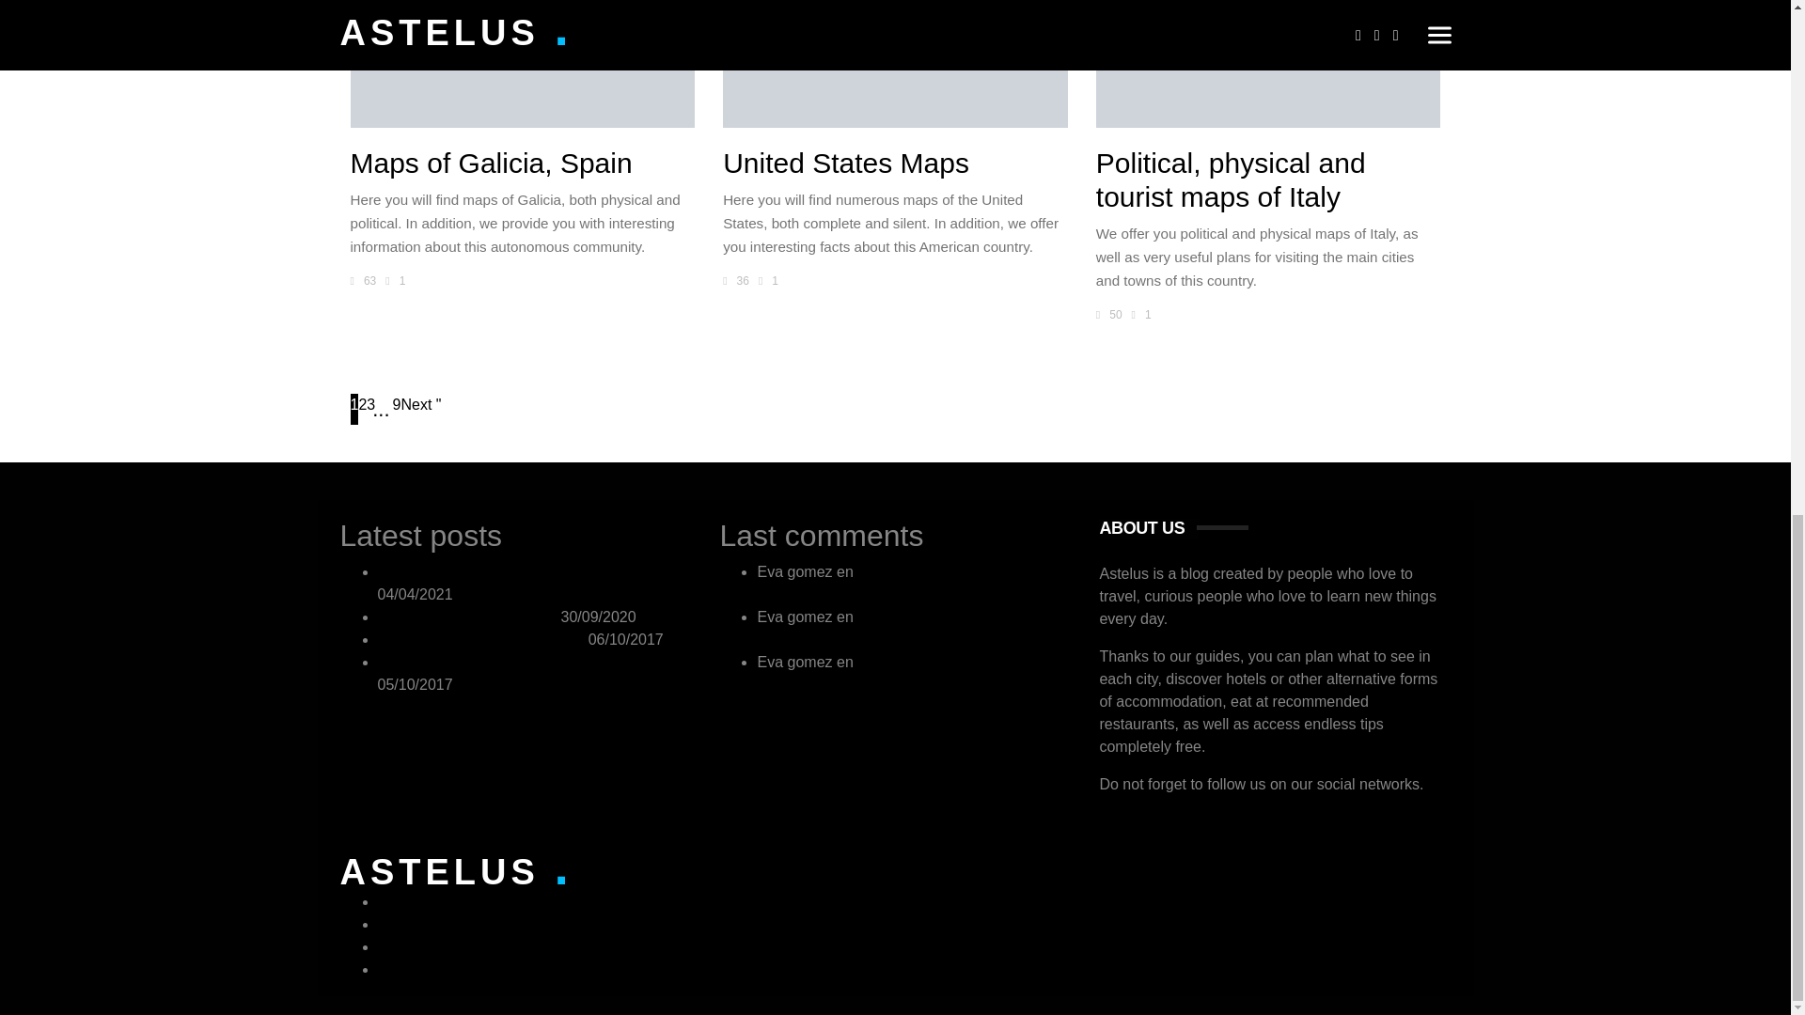 This screenshot has width=1805, height=1015. What do you see at coordinates (523, 64) in the screenshot?
I see `Maps of Galicia, Spain` at bounding box center [523, 64].